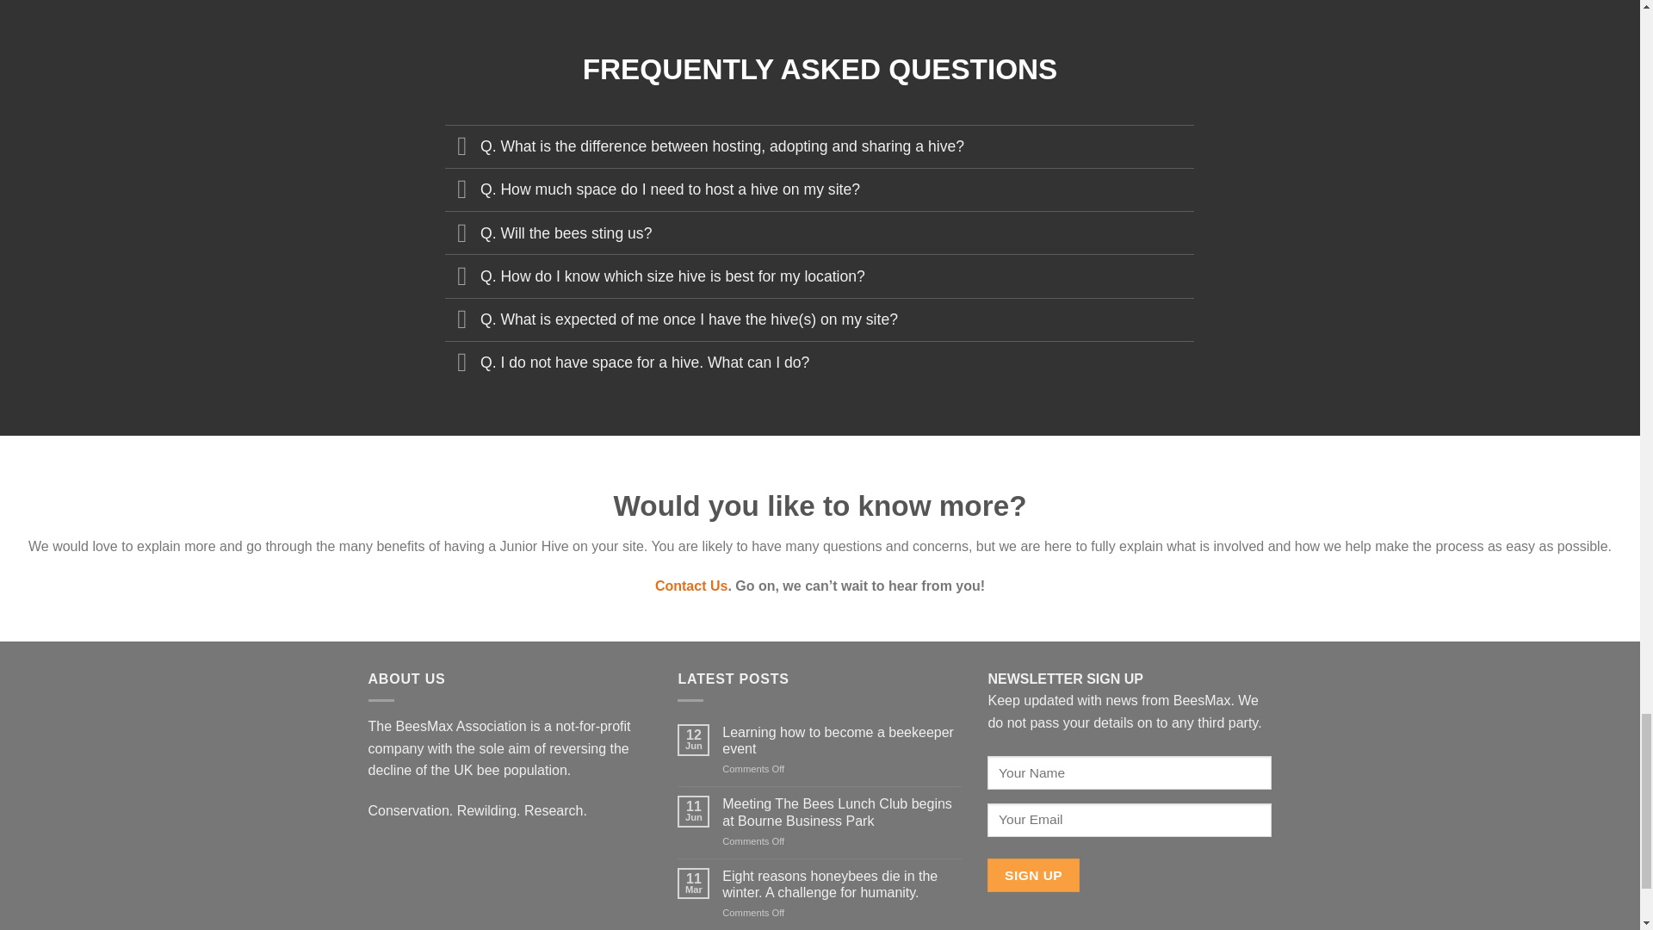 The height and width of the screenshot is (930, 1653). I want to click on Learning how to become a beekeeper event, so click(842, 741).